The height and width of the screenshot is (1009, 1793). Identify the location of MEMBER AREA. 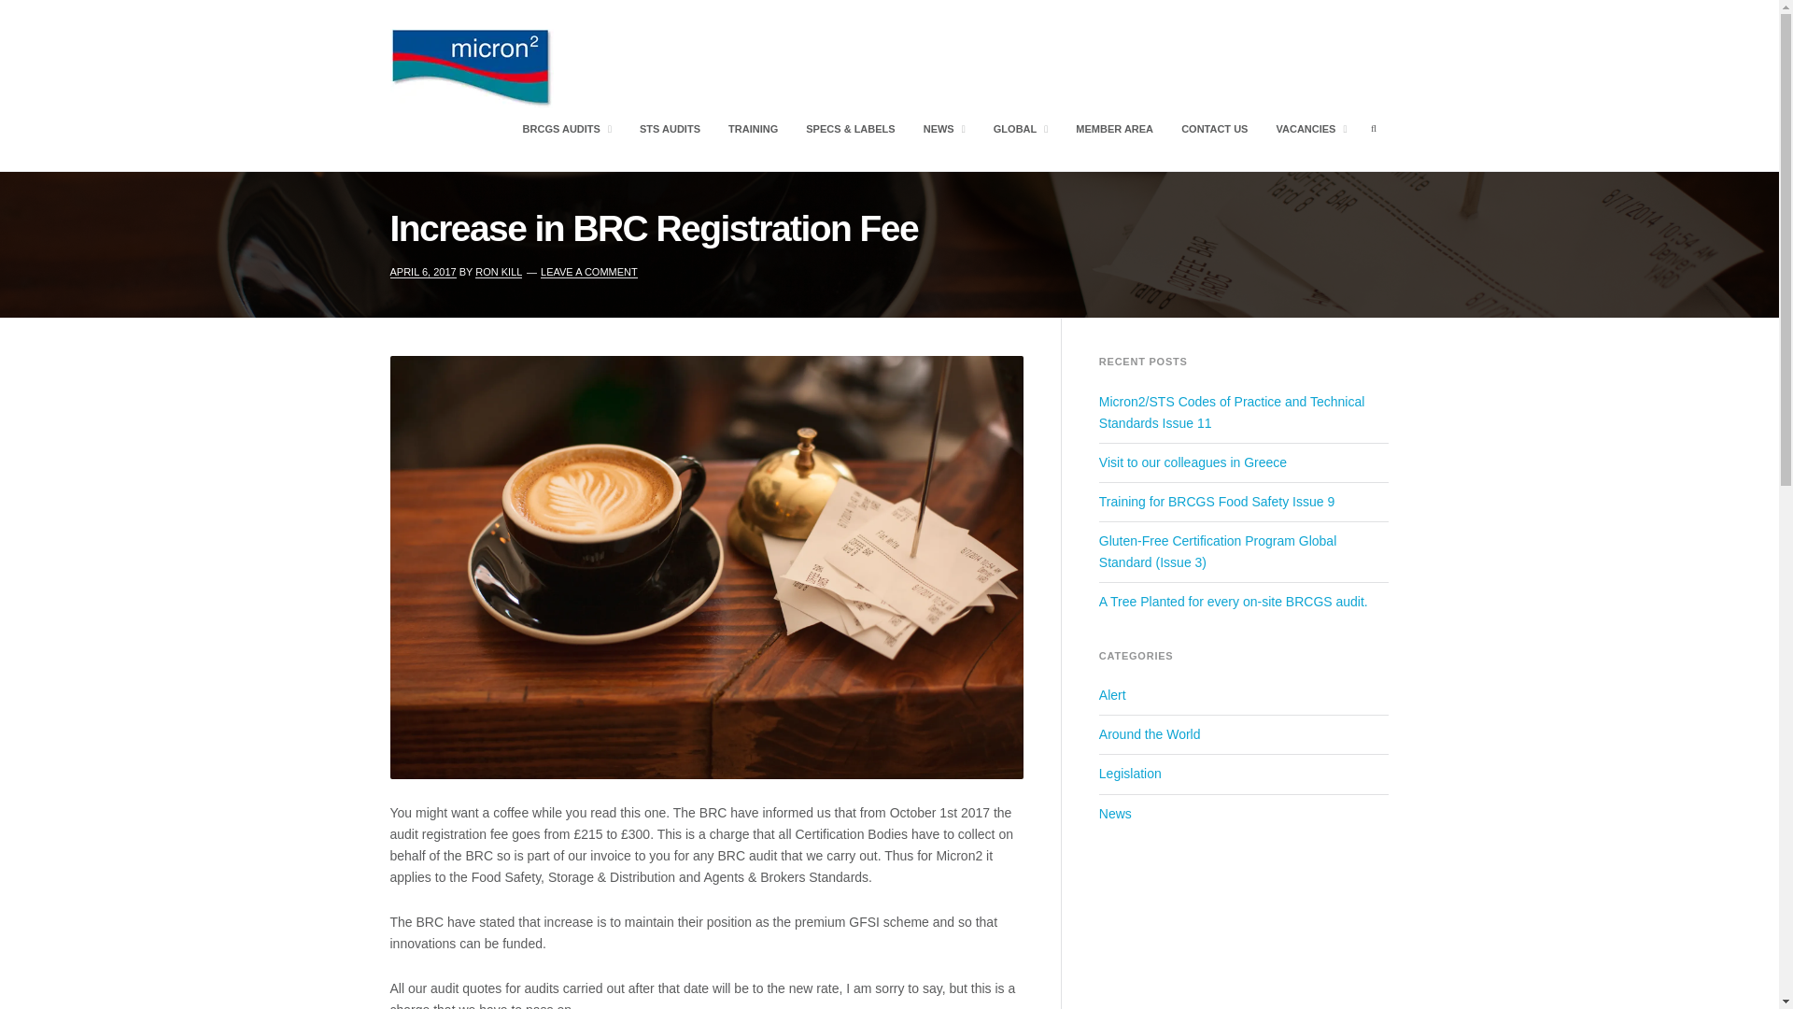
(1114, 129).